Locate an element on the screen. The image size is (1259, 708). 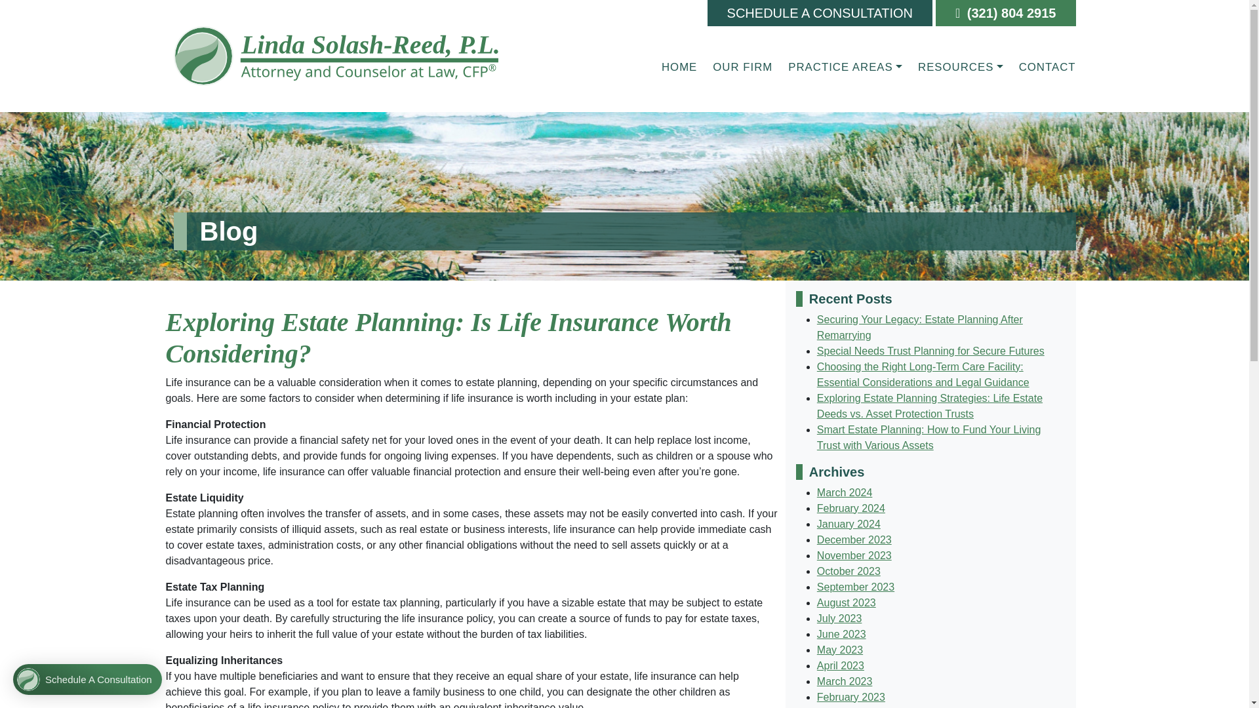
RESOURCES is located at coordinates (960, 67).